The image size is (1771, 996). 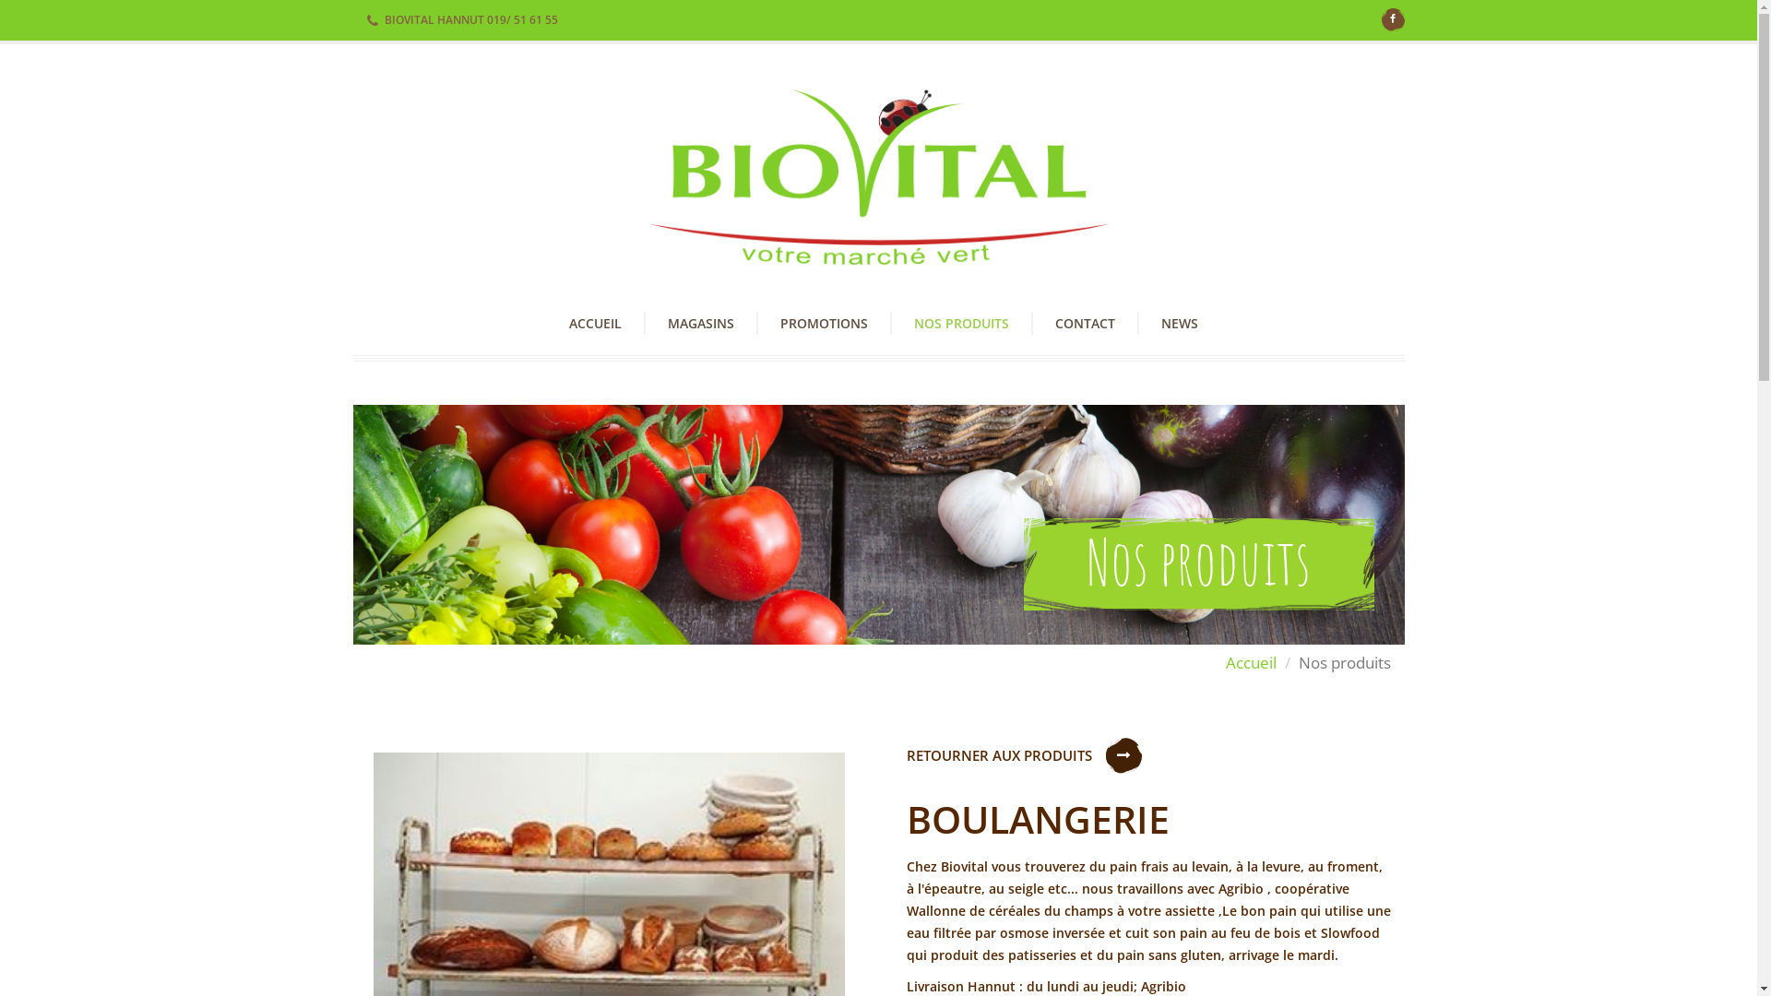 I want to click on NOS PRODUITS, so click(x=961, y=324).